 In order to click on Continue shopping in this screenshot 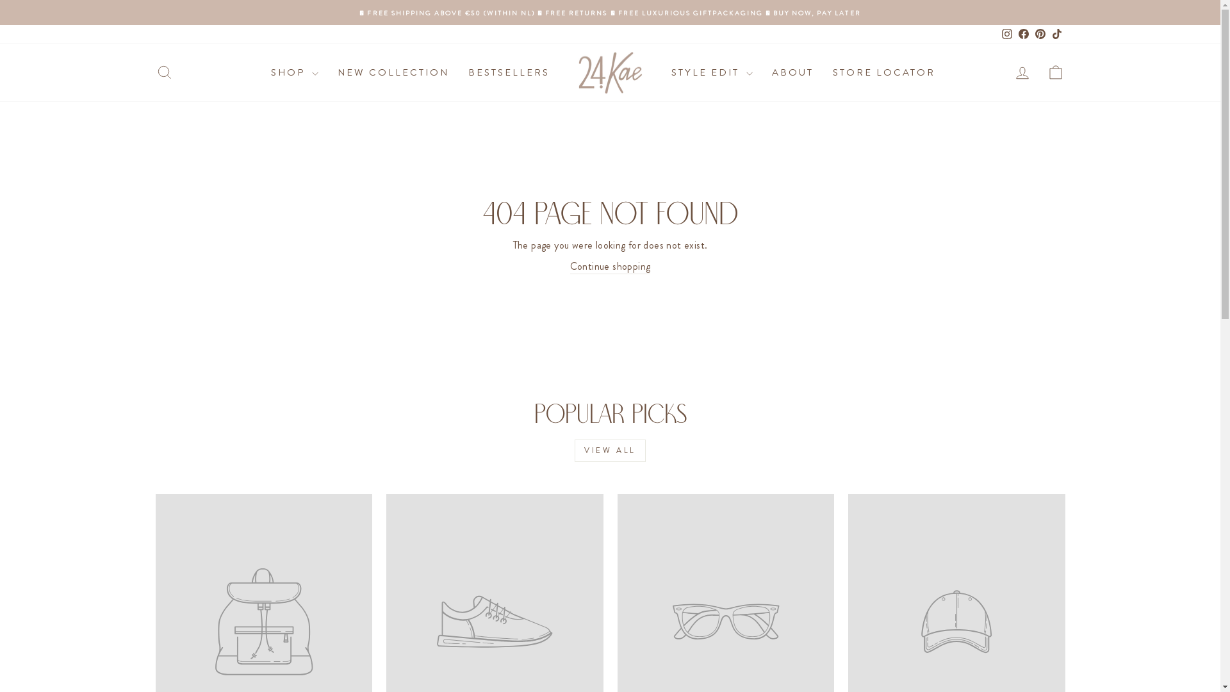, I will do `click(611, 267)`.